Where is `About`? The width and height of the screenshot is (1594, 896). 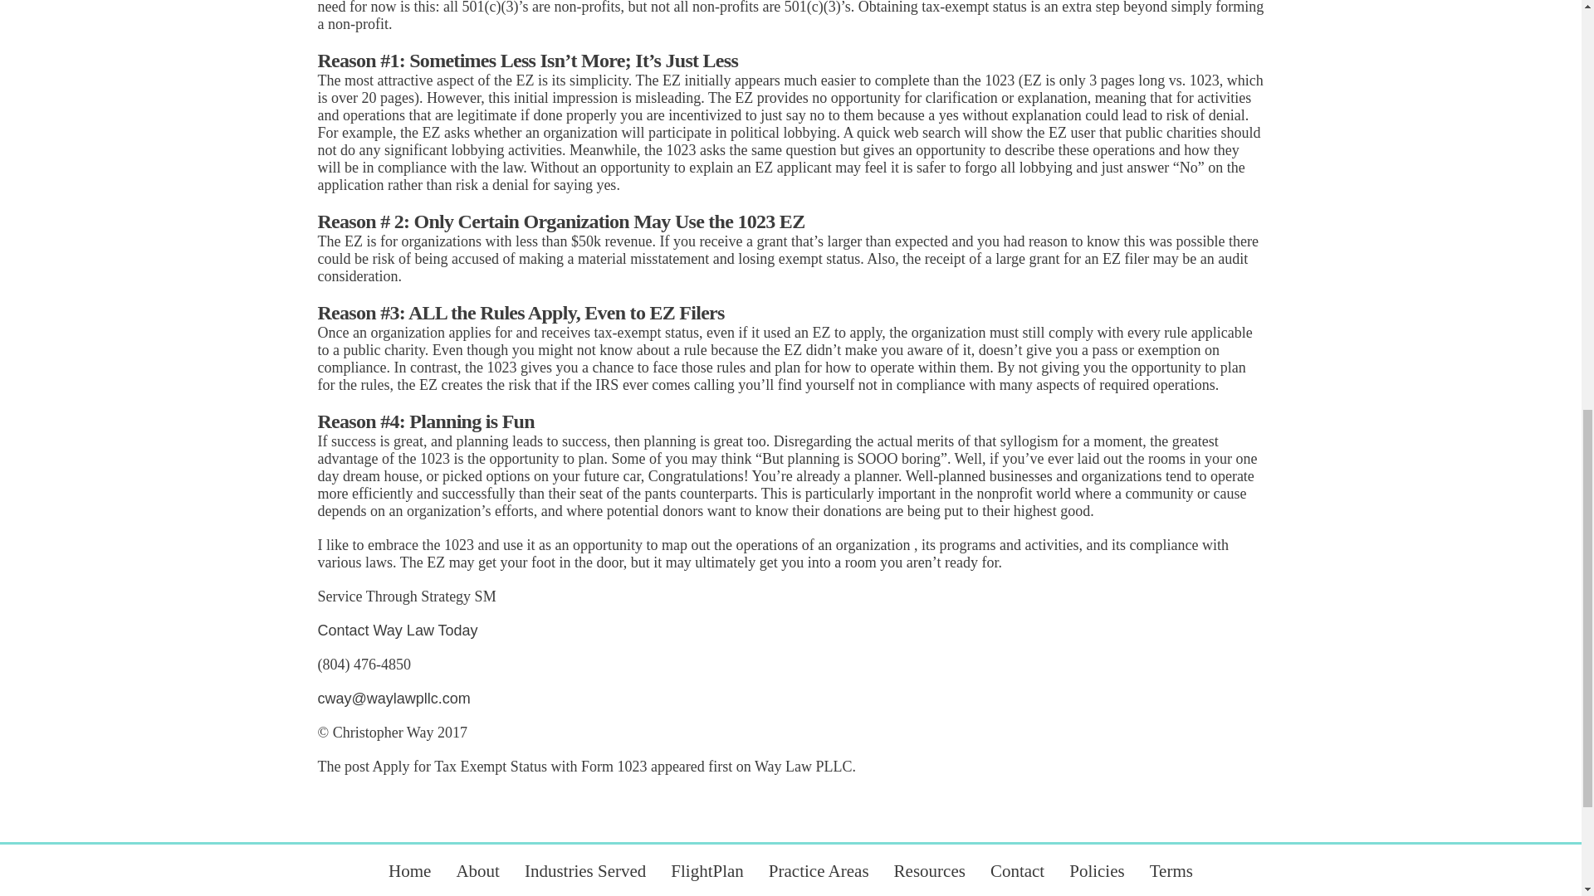
About is located at coordinates (478, 870).